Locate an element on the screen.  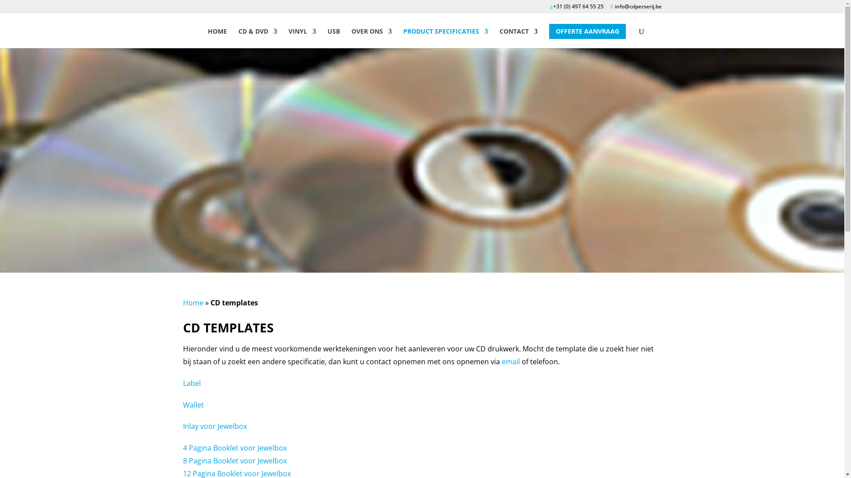
8 Pagina Booklet voor Jewelbox is located at coordinates (234, 461).